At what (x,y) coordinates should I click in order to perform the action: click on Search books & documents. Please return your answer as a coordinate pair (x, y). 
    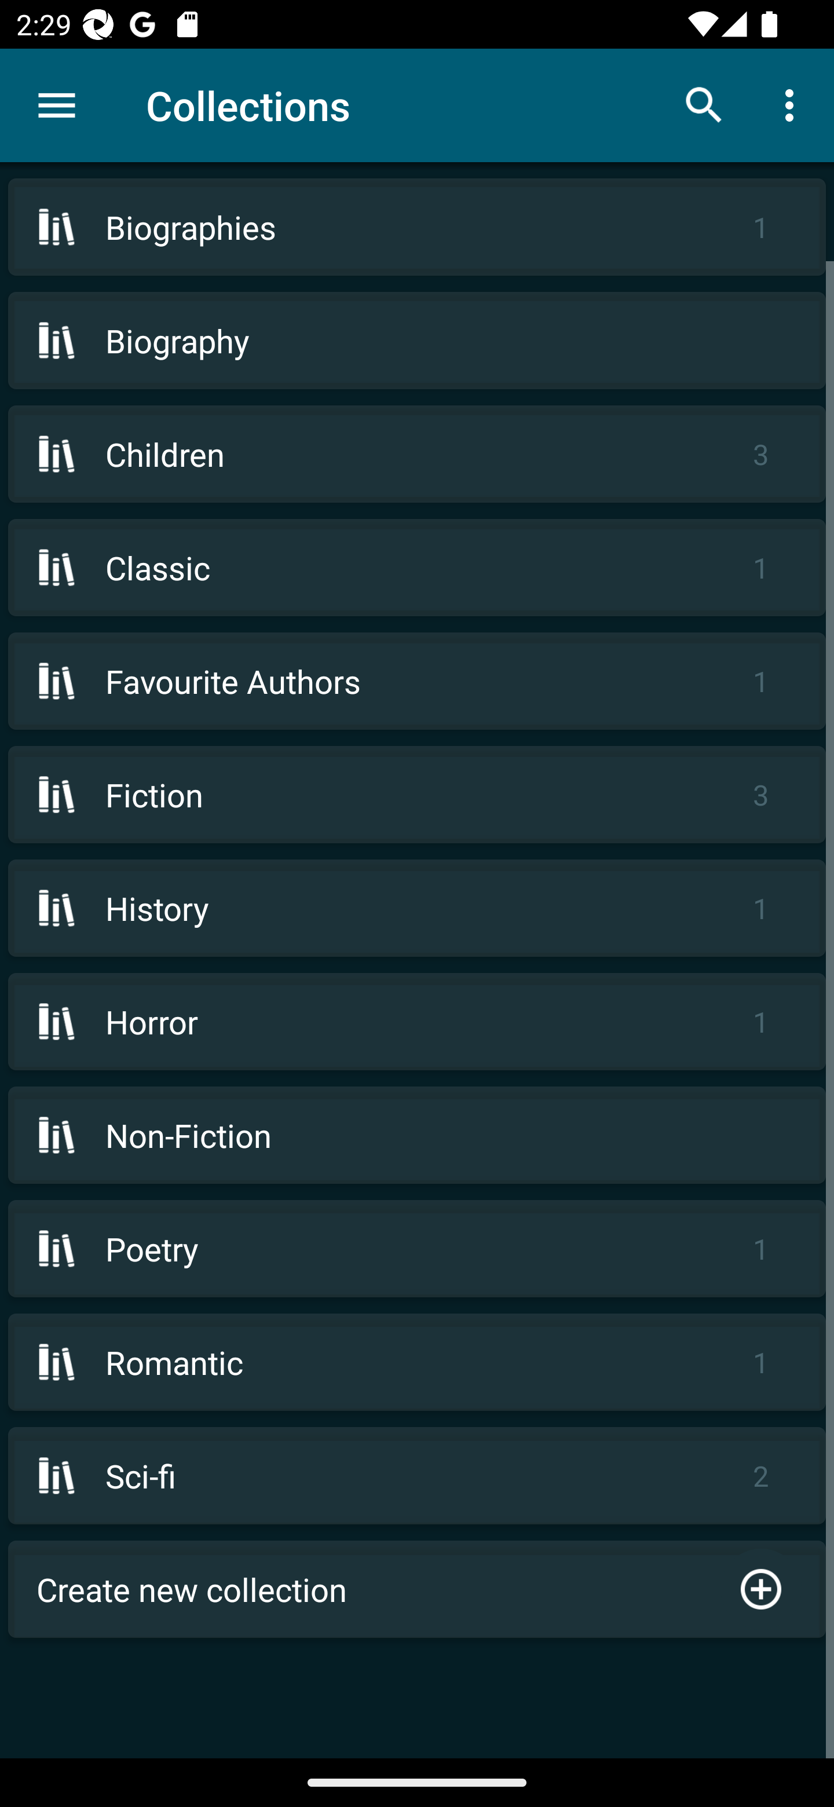
    Looking at the image, I should click on (704, 104).